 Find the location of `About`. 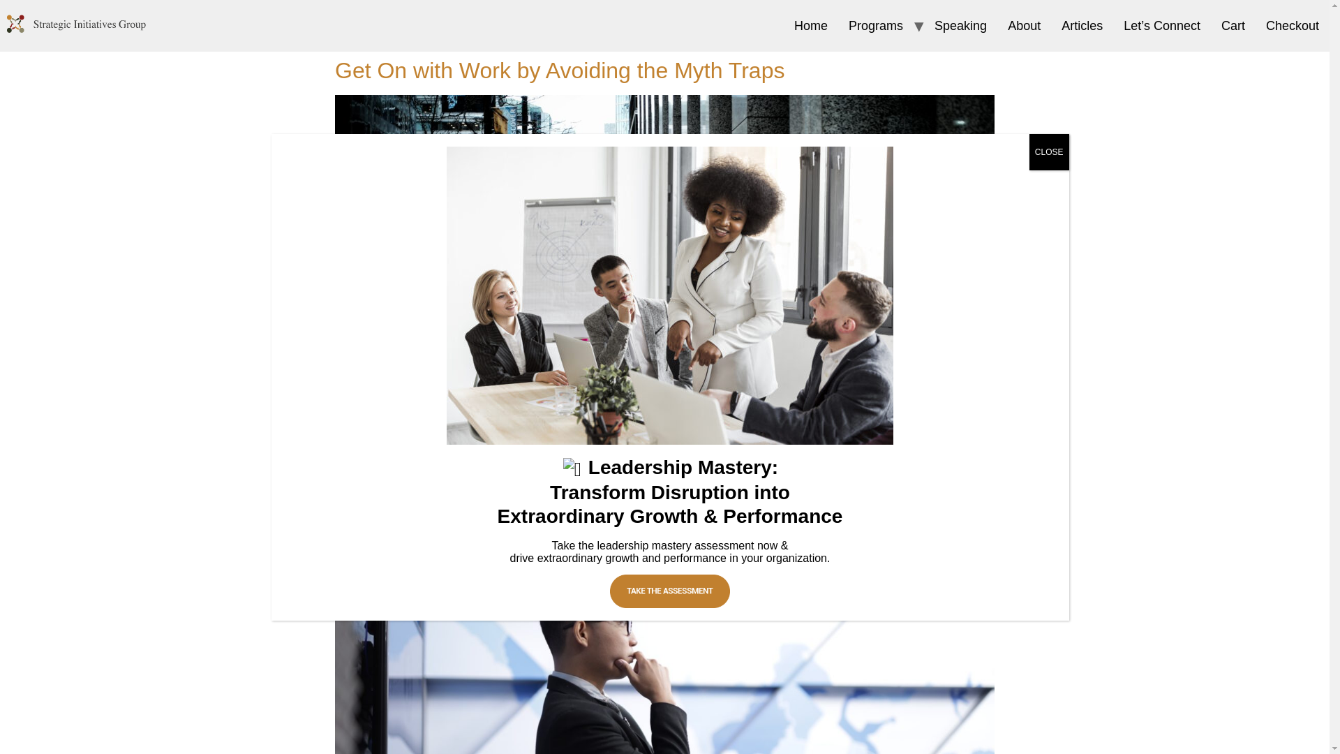

About is located at coordinates (1023, 26).